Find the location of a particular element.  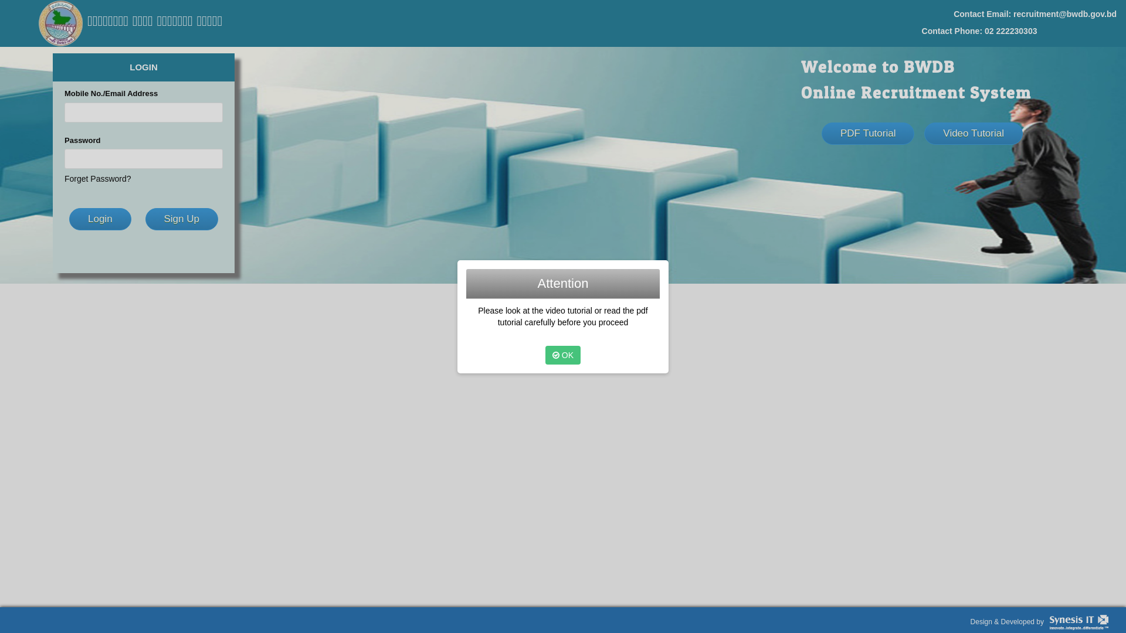

Sign Up is located at coordinates (182, 219).